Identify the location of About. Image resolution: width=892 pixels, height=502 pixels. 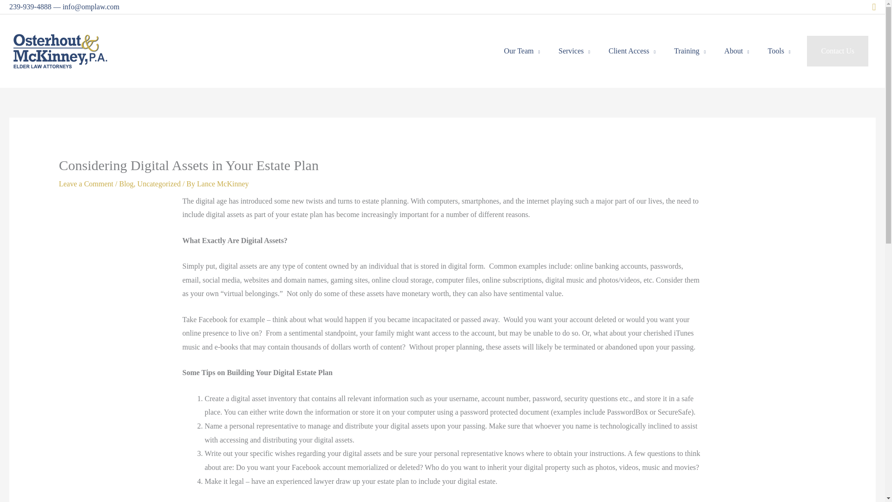
(737, 51).